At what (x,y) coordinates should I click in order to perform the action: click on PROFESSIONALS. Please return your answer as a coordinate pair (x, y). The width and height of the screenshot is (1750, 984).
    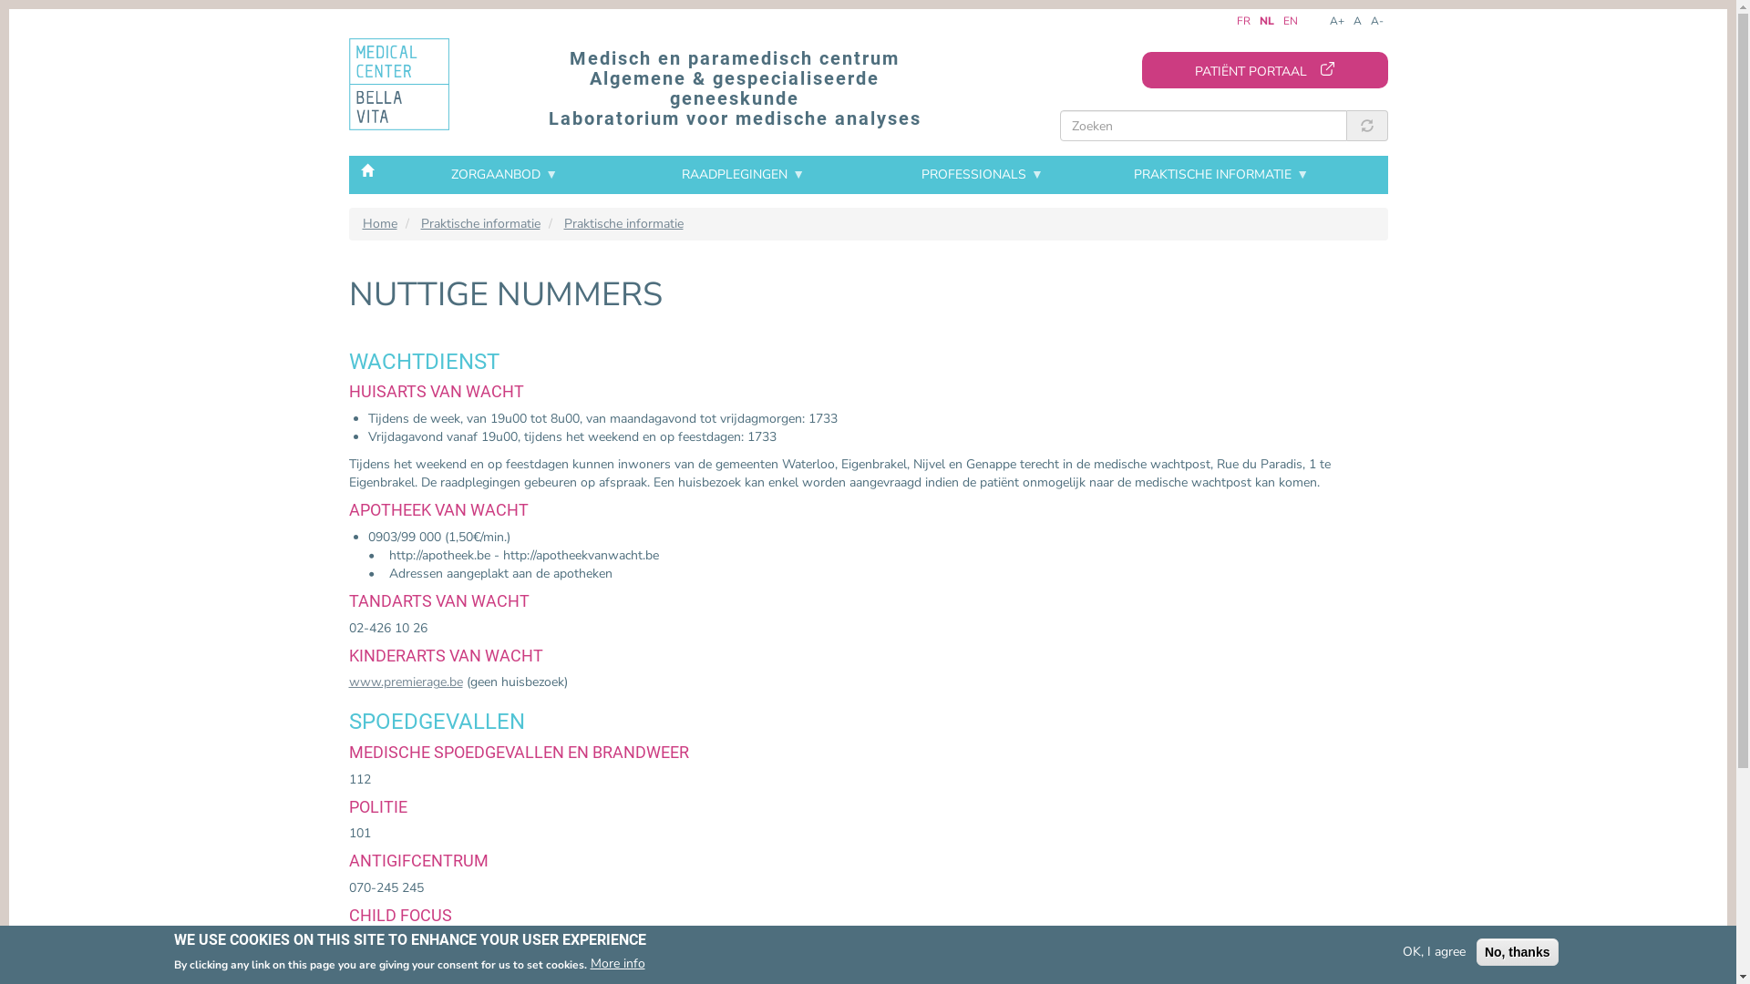
    Looking at the image, I should click on (983, 175).